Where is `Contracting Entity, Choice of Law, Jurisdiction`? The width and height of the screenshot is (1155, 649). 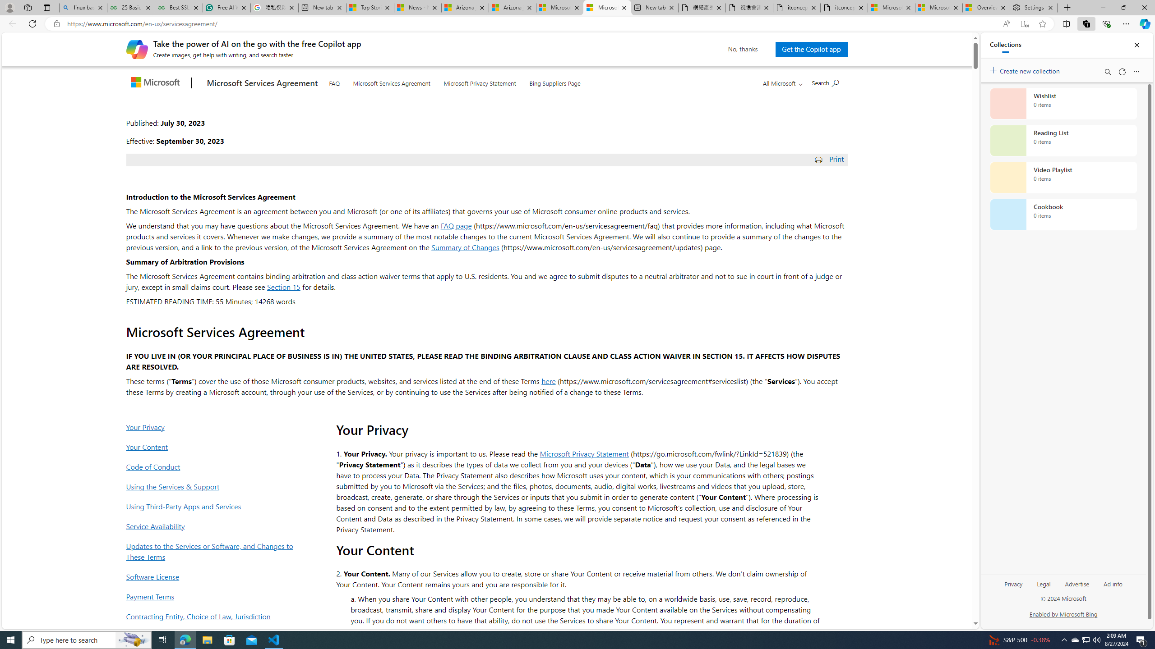
Contracting Entity, Choice of Law, Jurisdiction is located at coordinates (213, 616).